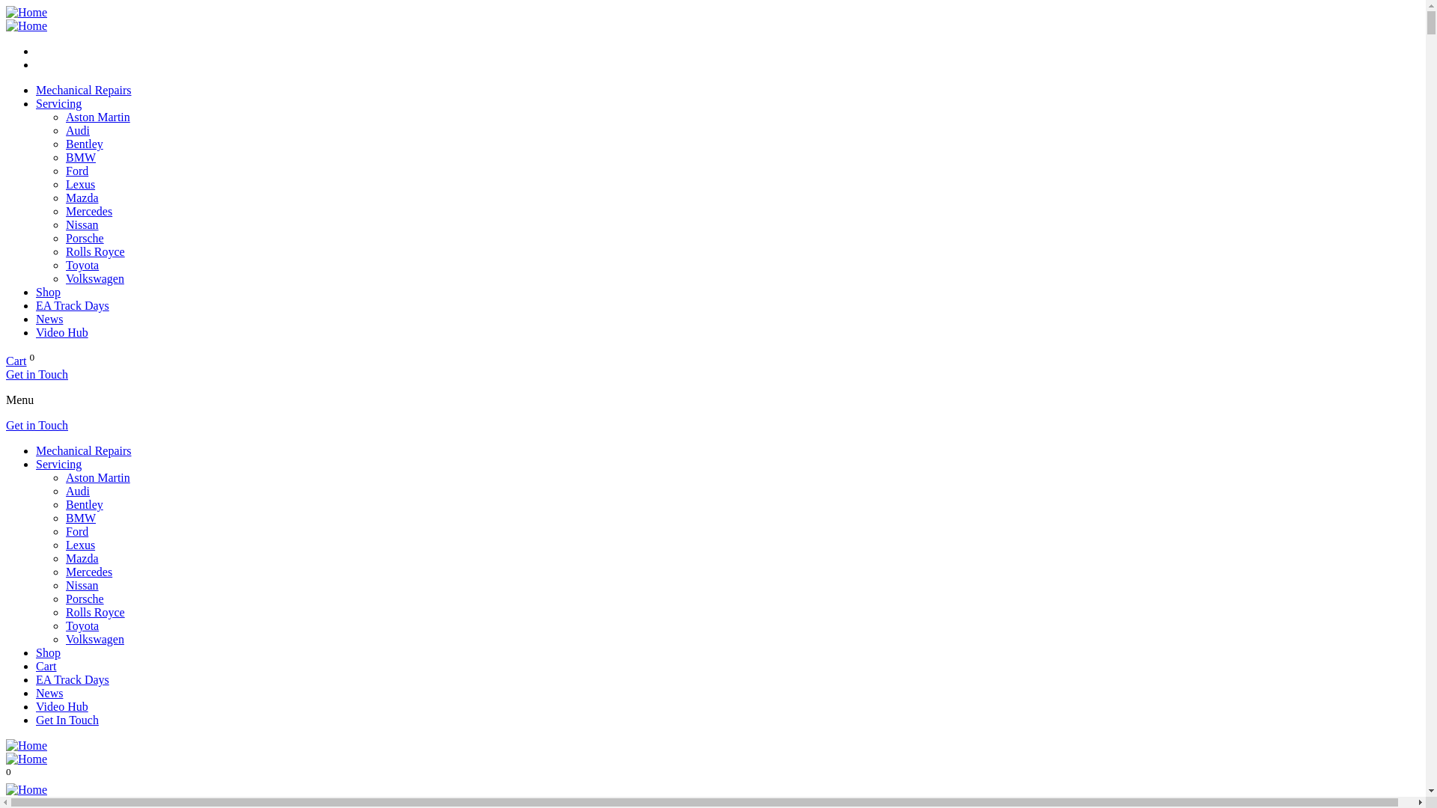 This screenshot has width=1437, height=808. What do you see at coordinates (85, 504) in the screenshot?
I see `Bentley` at bounding box center [85, 504].